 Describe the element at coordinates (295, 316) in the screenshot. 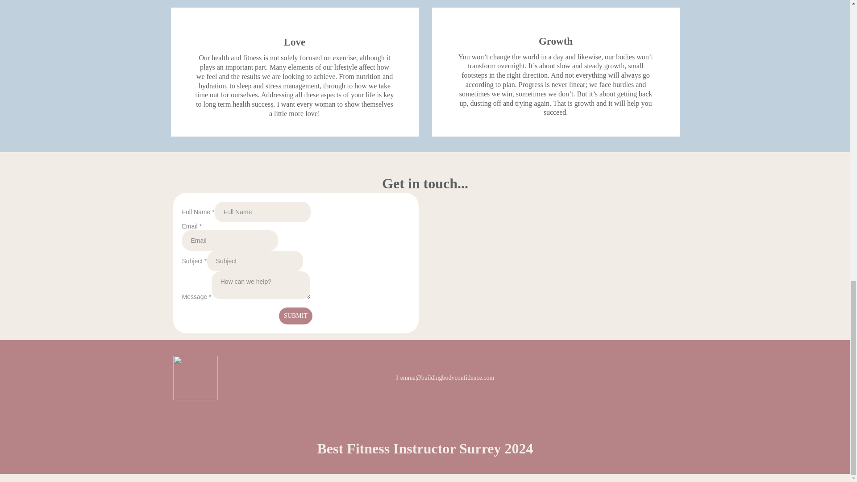

I see `SUBMIT` at that location.